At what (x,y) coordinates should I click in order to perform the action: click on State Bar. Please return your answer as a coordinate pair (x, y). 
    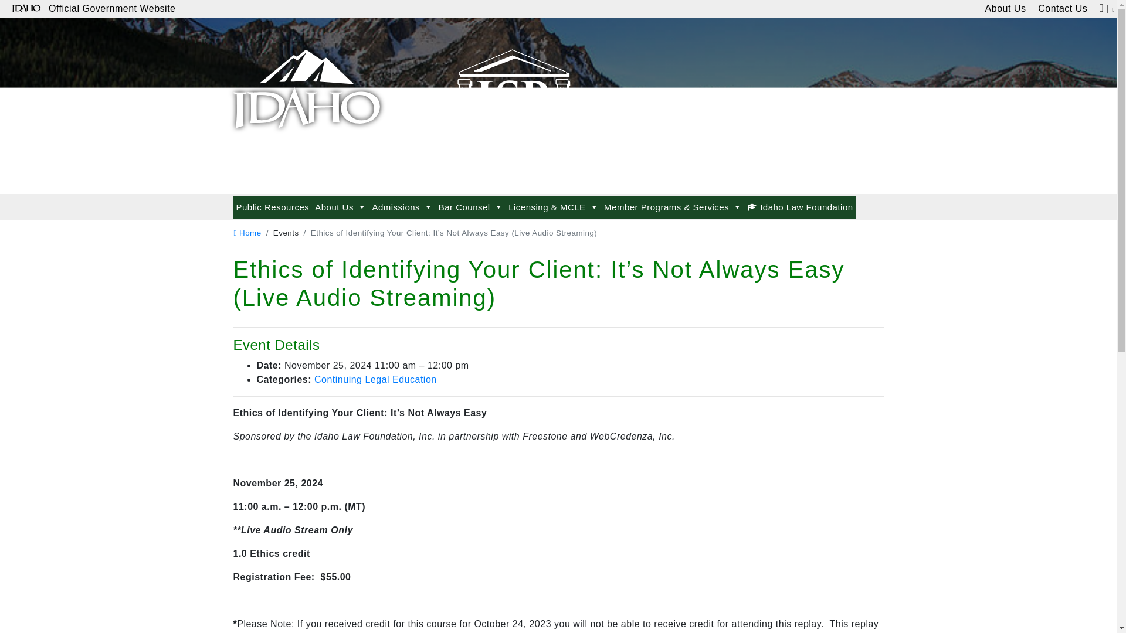
    Looking at the image, I should click on (306, 83).